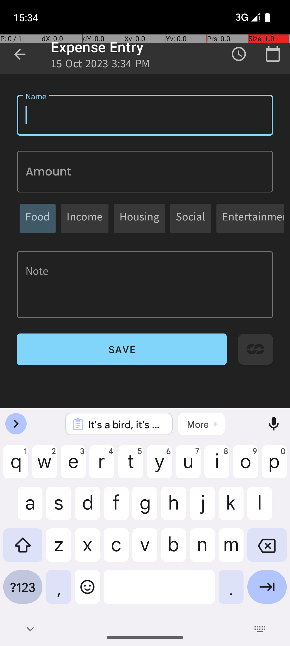 This screenshot has height=646, width=290. Describe the element at coordinates (45, 466) in the screenshot. I see `w` at that location.